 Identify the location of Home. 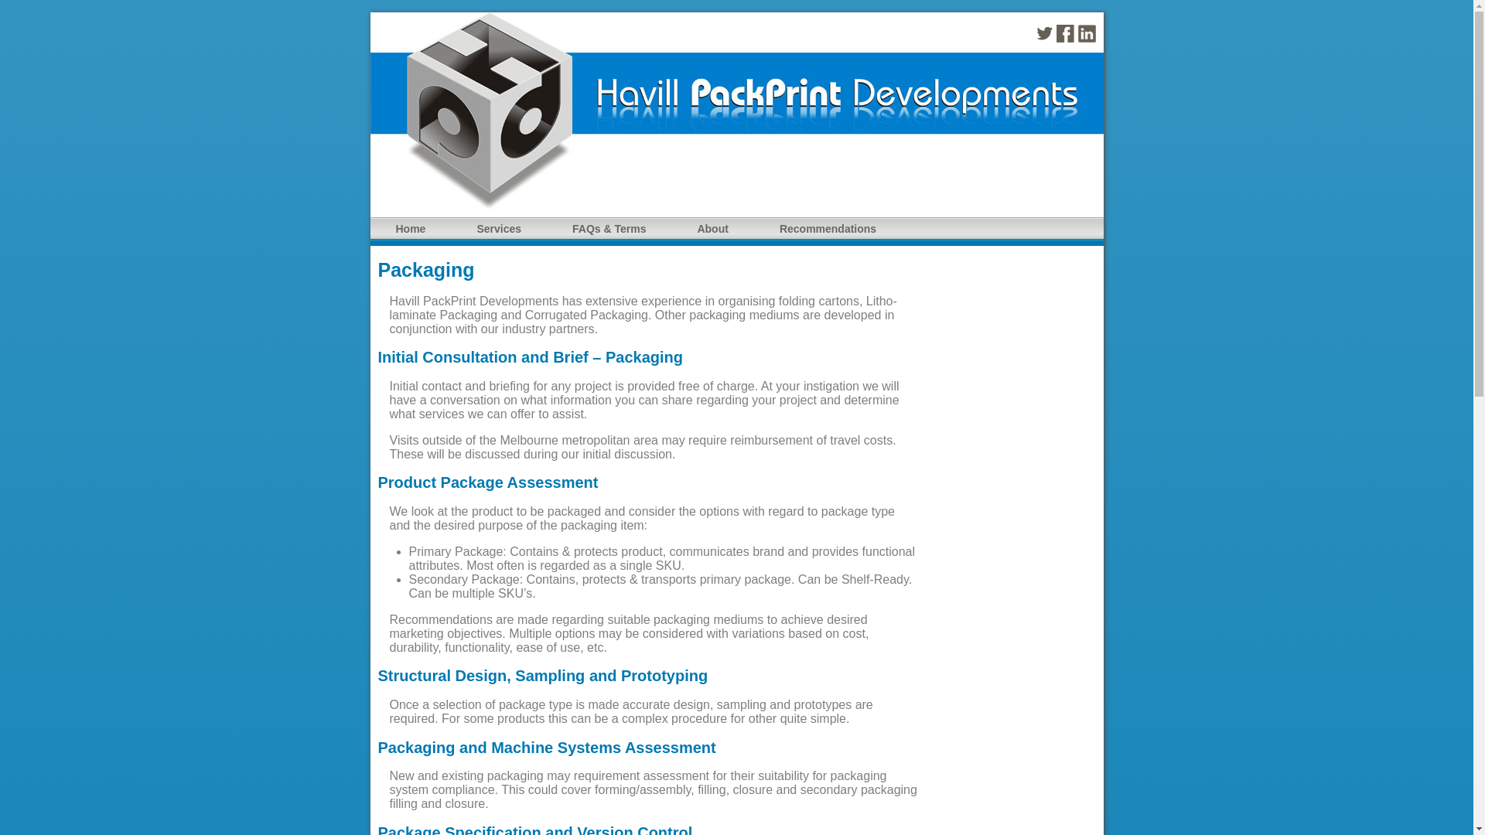
(410, 229).